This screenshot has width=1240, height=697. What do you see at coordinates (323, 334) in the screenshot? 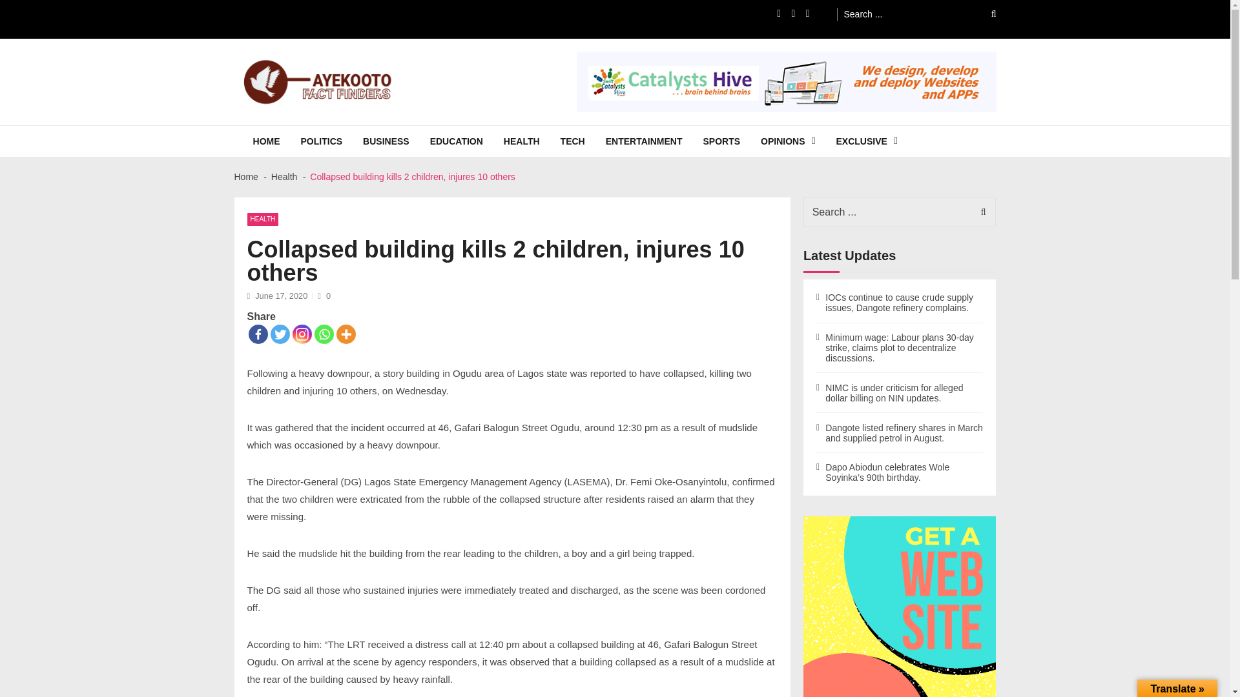
I see `Whatsapp` at bounding box center [323, 334].